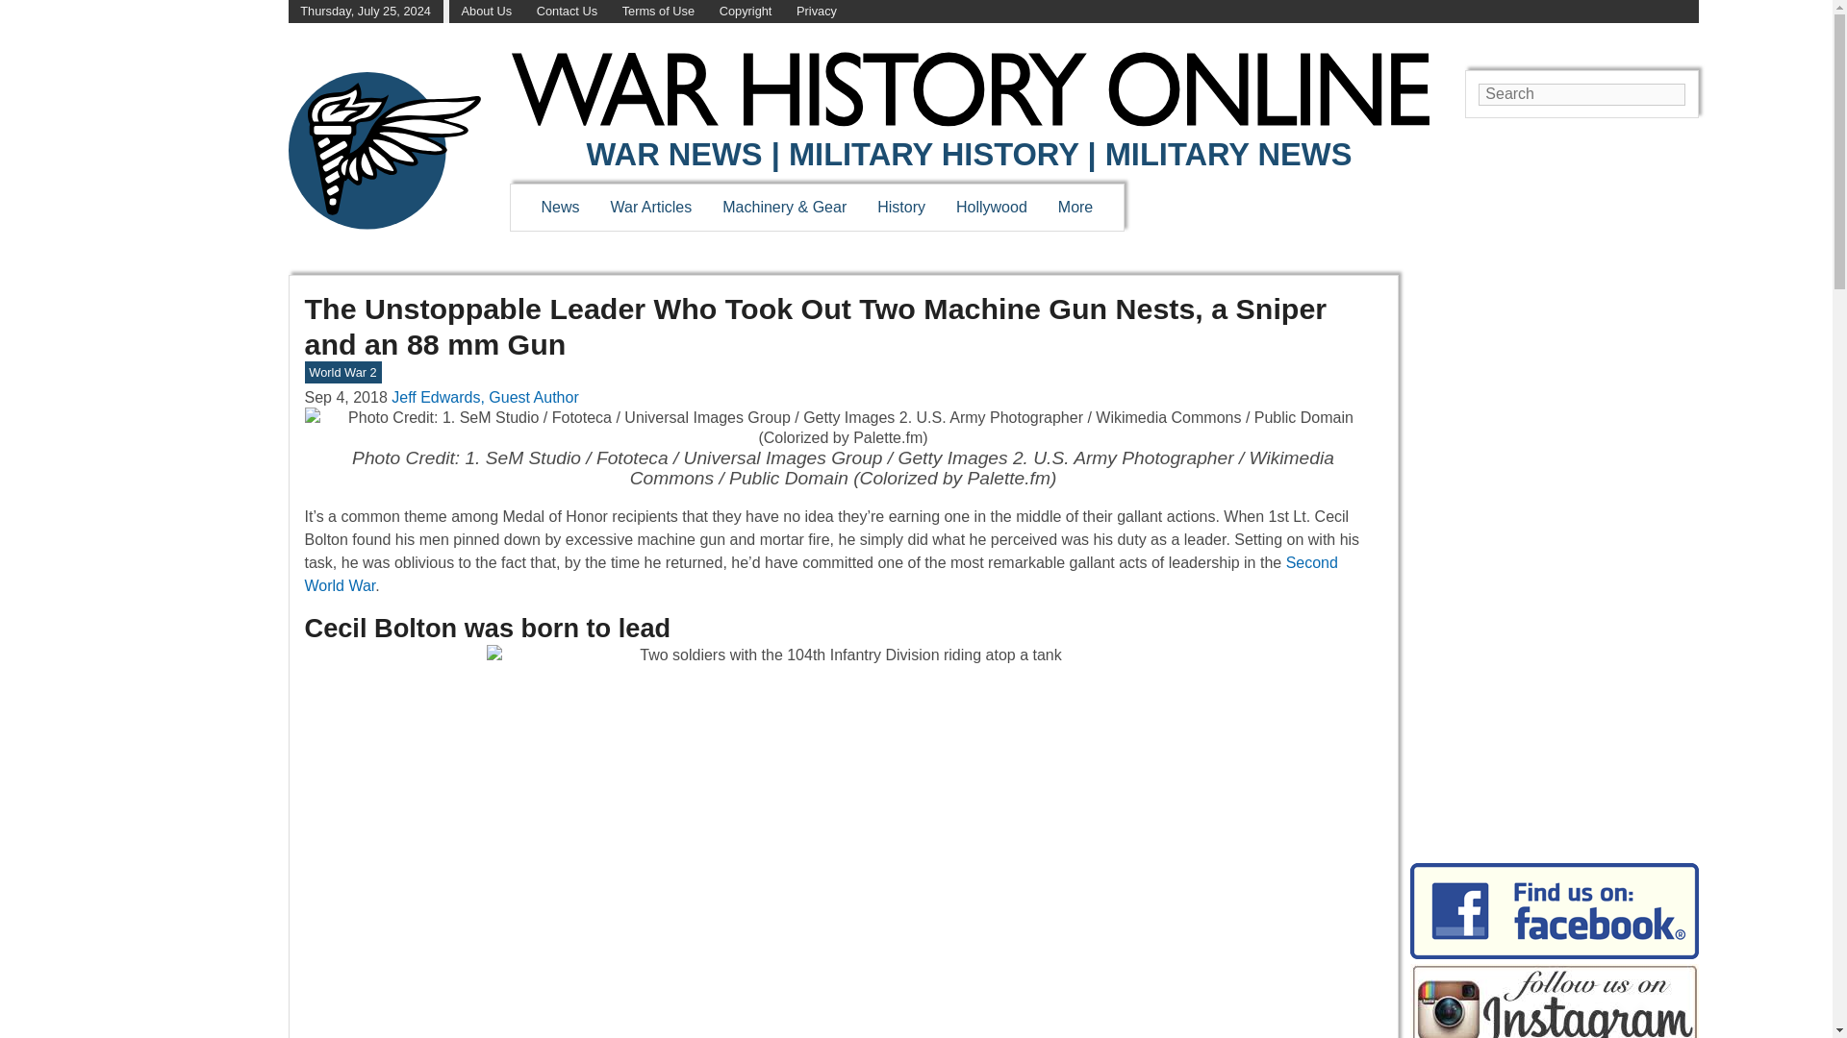 The width and height of the screenshot is (1847, 1038). What do you see at coordinates (991, 207) in the screenshot?
I see `Hollywood` at bounding box center [991, 207].